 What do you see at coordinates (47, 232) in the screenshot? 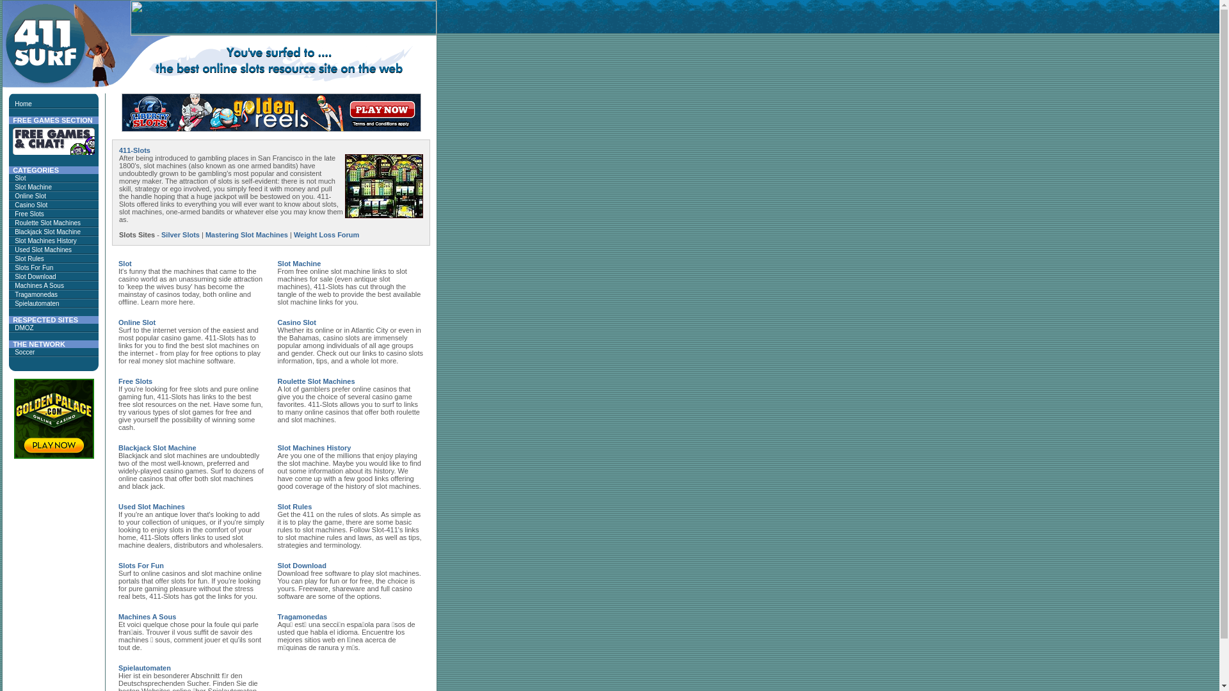
I see `Blackjack Slot Machine` at bounding box center [47, 232].